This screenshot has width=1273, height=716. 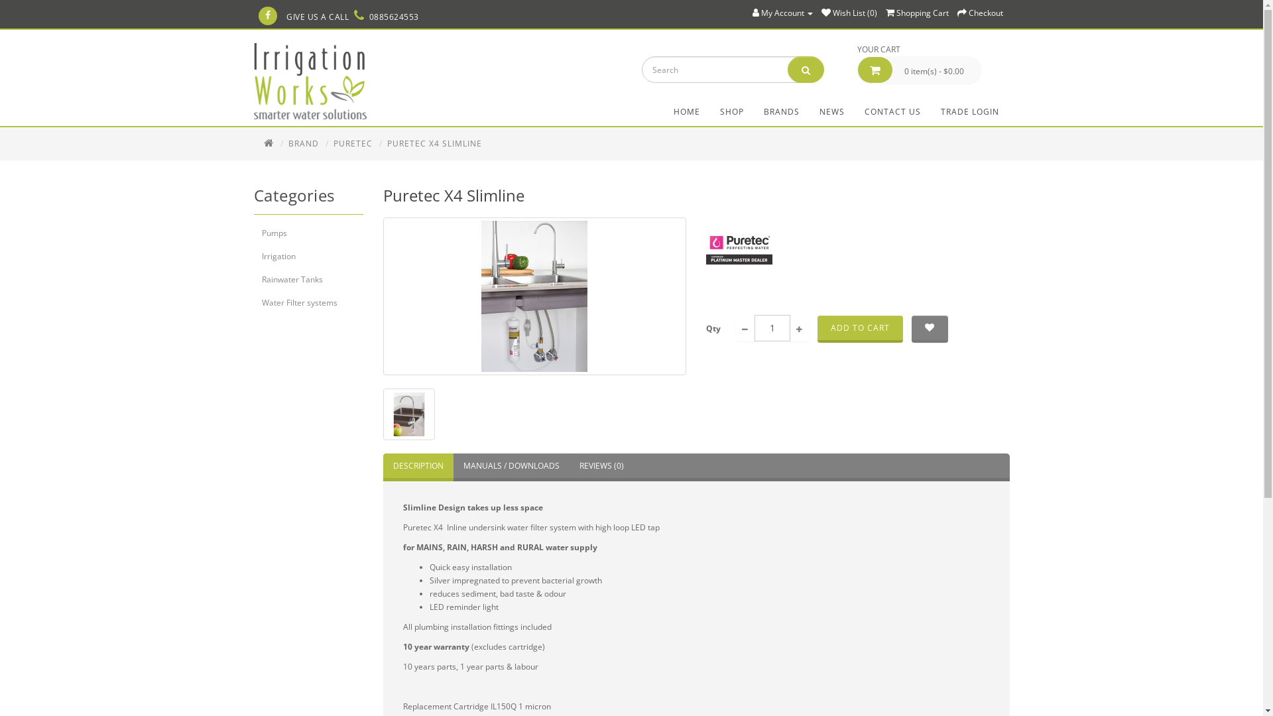 I want to click on Puretec X4 Slimline, so click(x=534, y=296).